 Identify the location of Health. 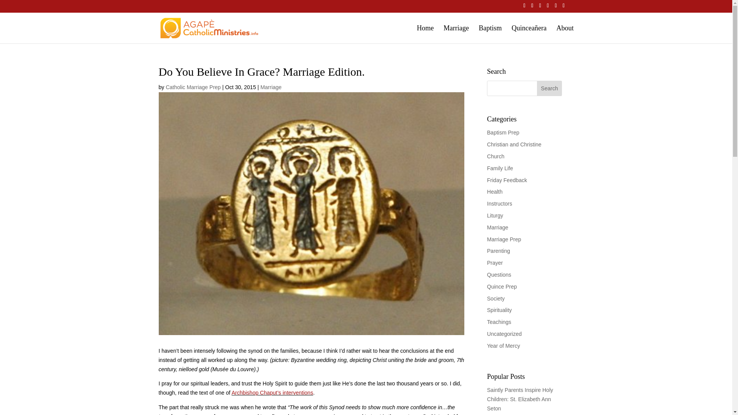
(495, 191).